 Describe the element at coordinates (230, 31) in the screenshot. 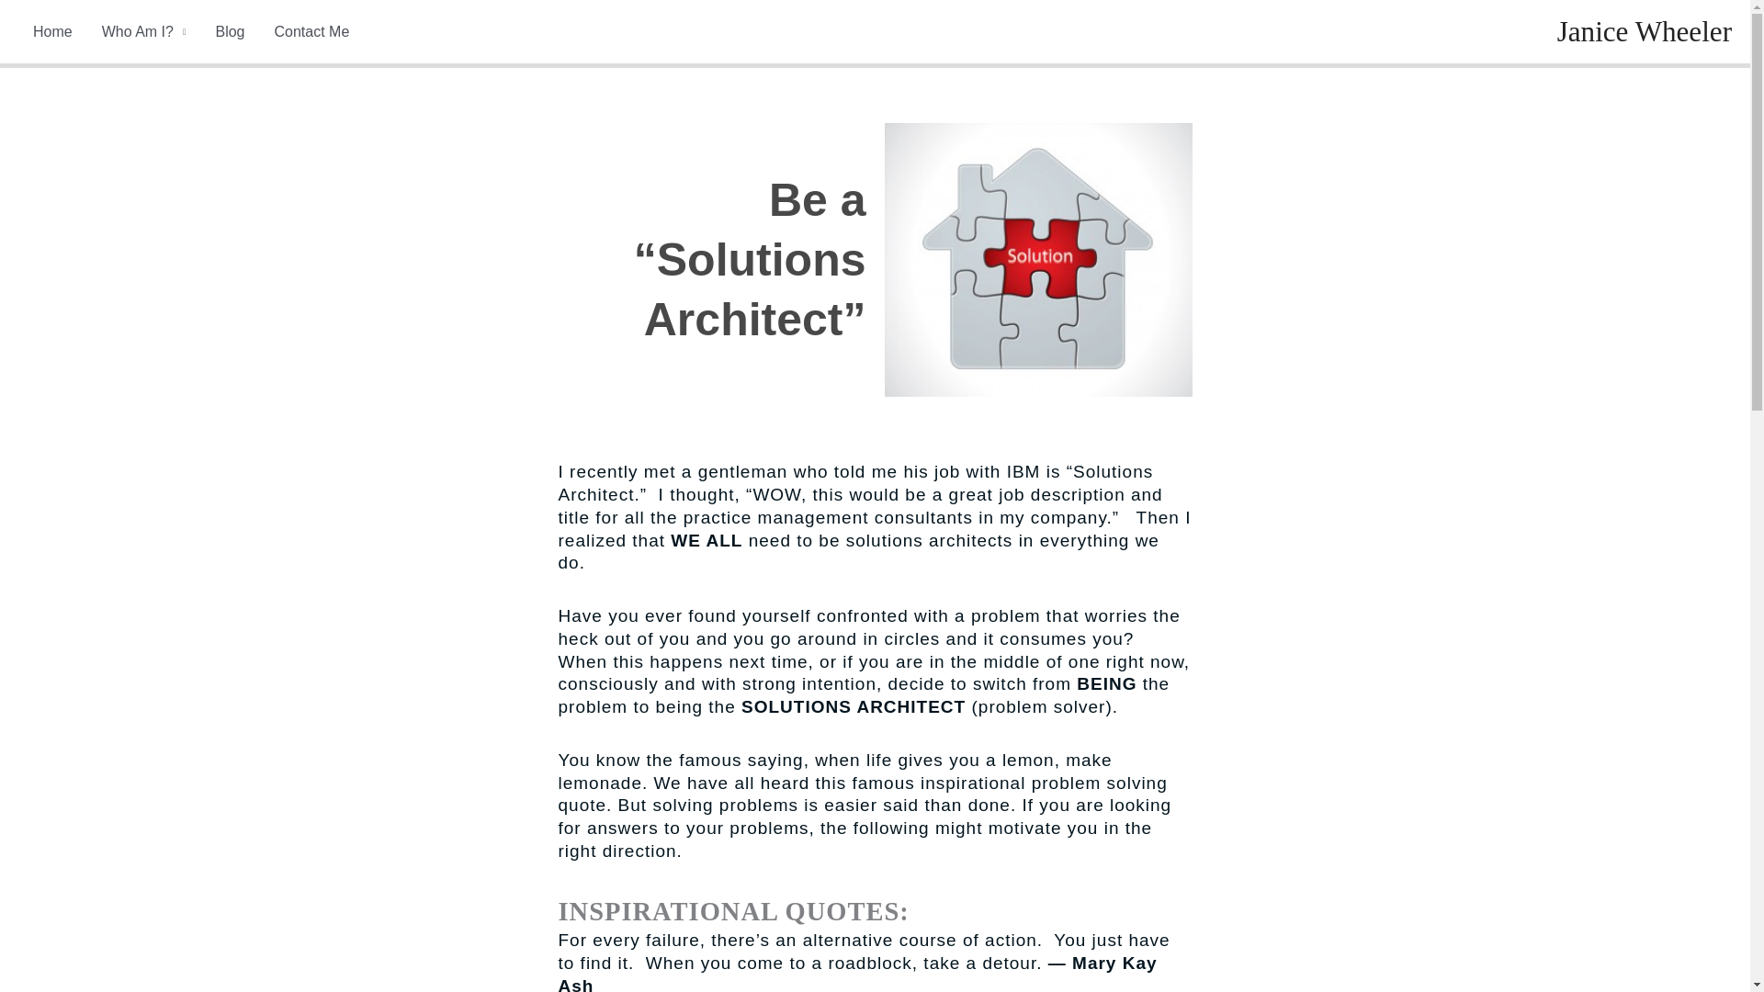

I see `Blog` at that location.